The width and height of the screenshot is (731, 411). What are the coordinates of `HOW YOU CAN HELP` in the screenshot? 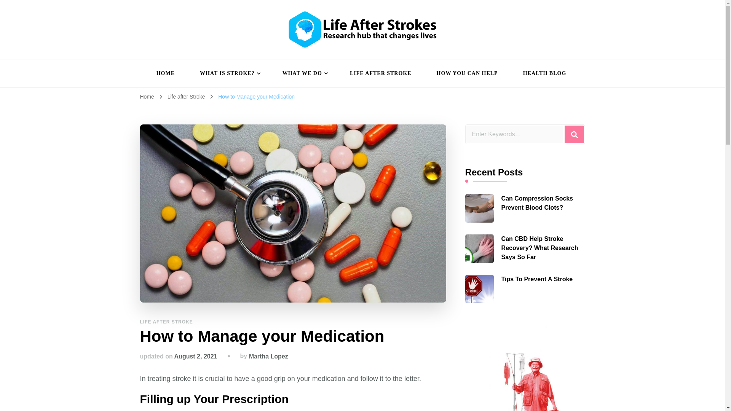 It's located at (467, 73).